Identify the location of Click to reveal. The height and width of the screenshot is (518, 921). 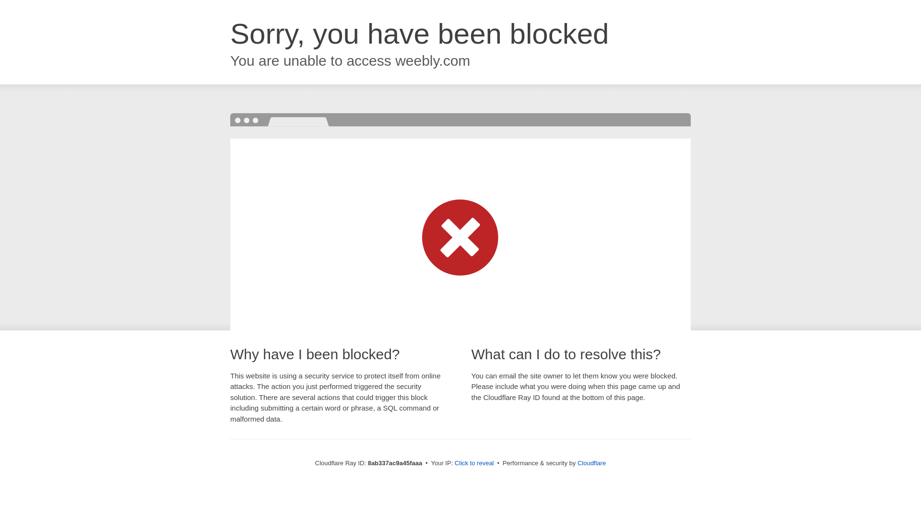
(474, 463).